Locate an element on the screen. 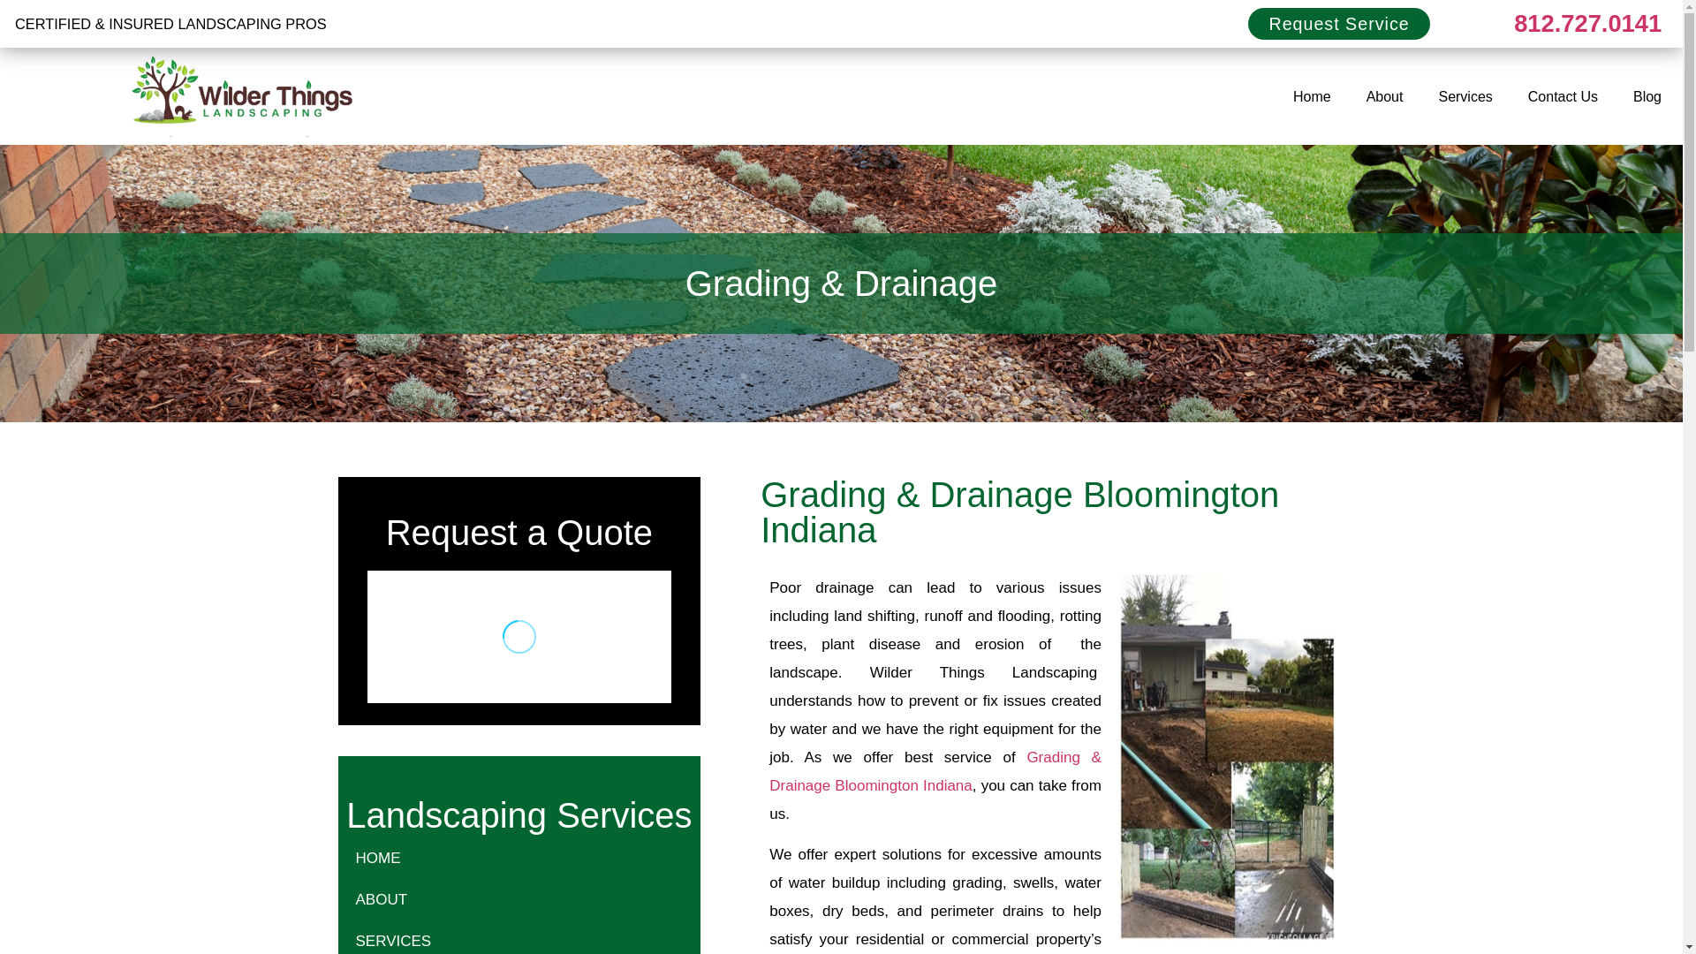 The image size is (1696, 954). About is located at coordinates (1384, 96).